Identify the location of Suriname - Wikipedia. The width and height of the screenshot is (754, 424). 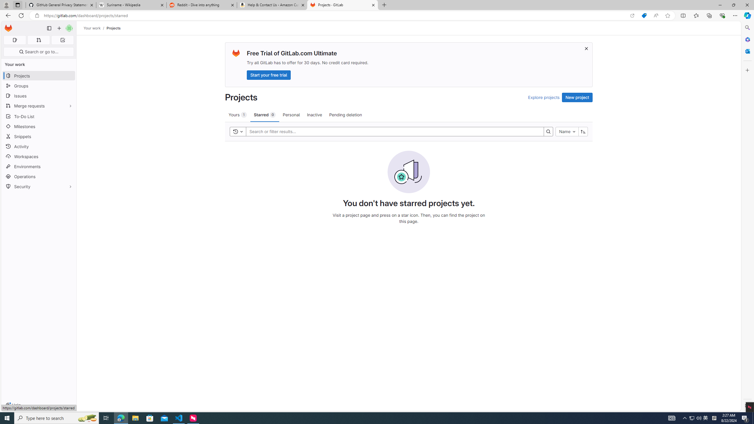
(131, 5).